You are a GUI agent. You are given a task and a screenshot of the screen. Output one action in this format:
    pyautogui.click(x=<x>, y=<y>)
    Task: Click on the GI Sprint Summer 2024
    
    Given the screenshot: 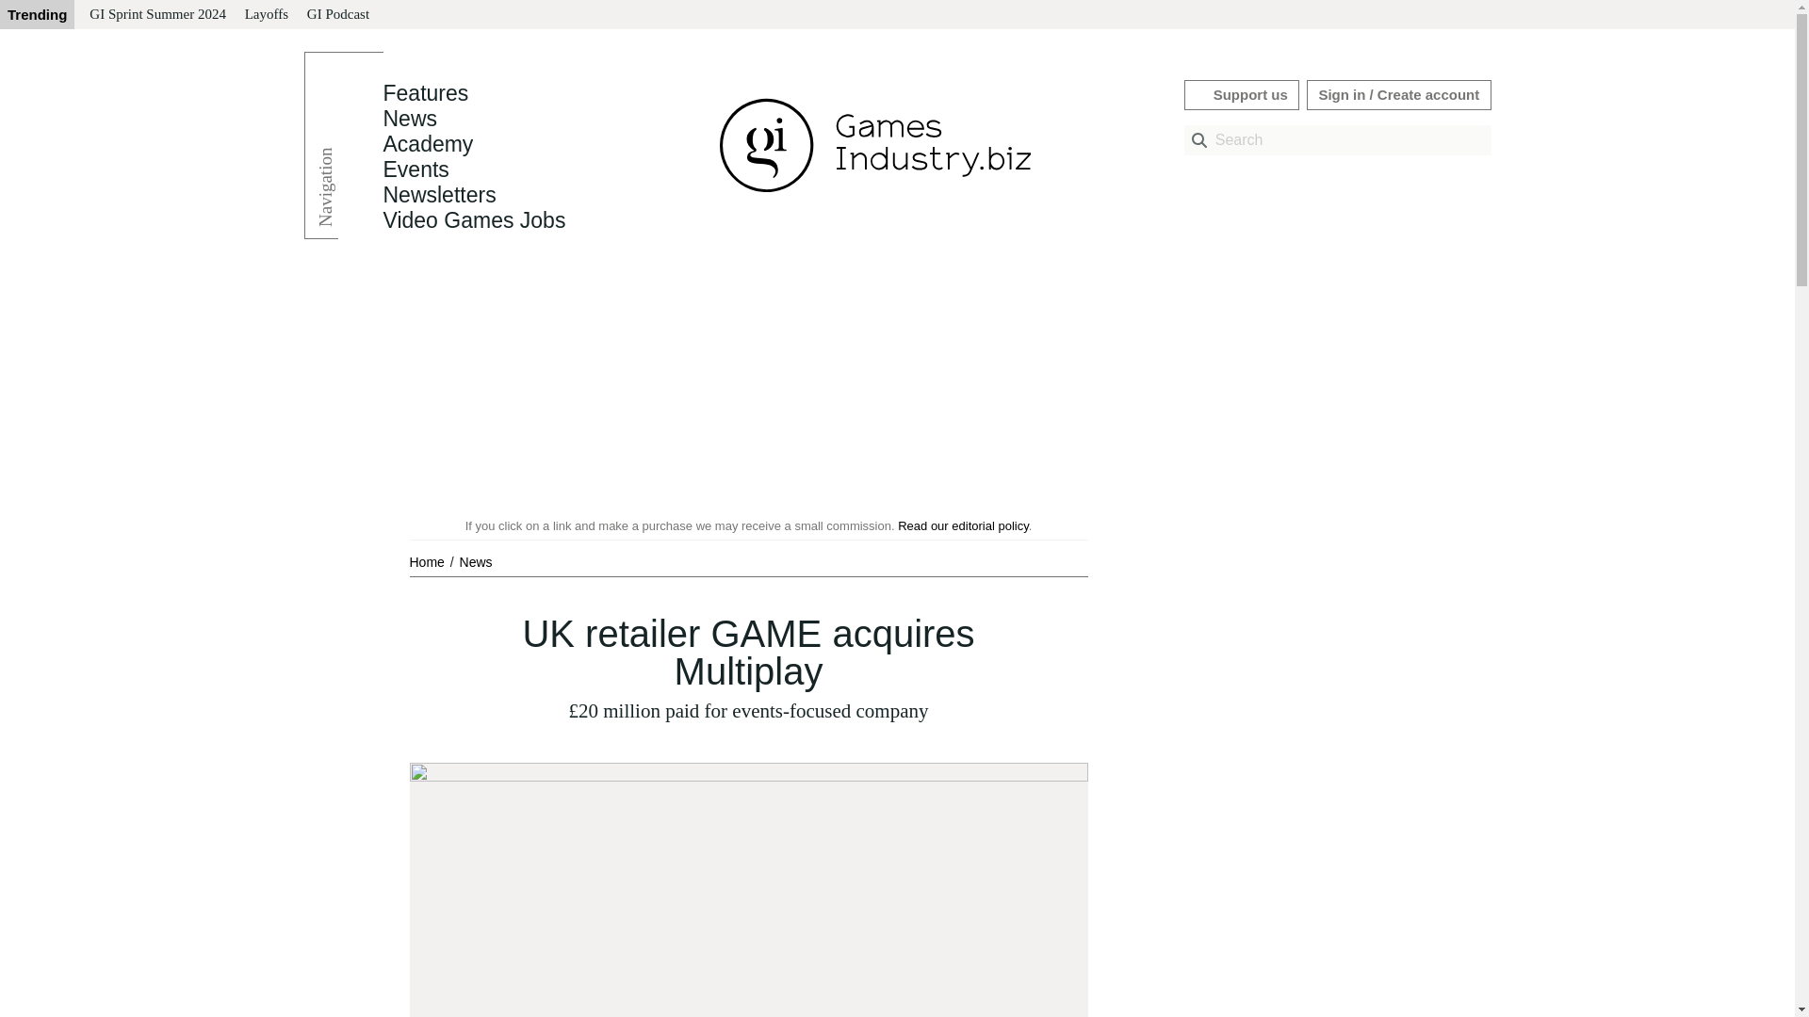 What is the action you would take?
    pyautogui.click(x=156, y=15)
    